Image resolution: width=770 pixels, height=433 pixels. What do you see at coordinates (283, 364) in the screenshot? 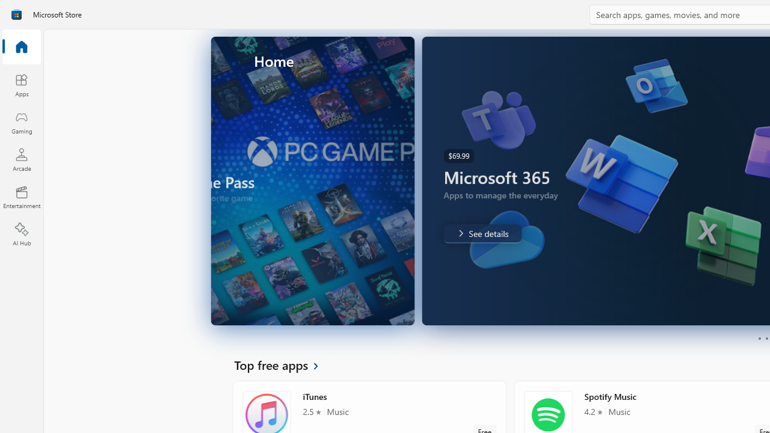
I see `See all  Top free apps` at bounding box center [283, 364].